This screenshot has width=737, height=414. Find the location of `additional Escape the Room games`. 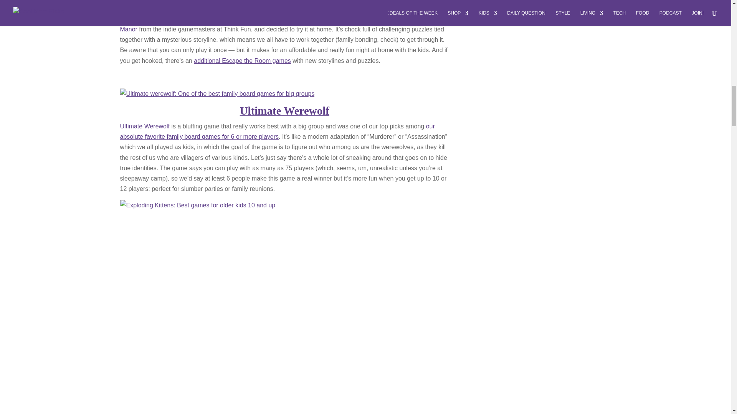

additional Escape the Room games is located at coordinates (242, 61).